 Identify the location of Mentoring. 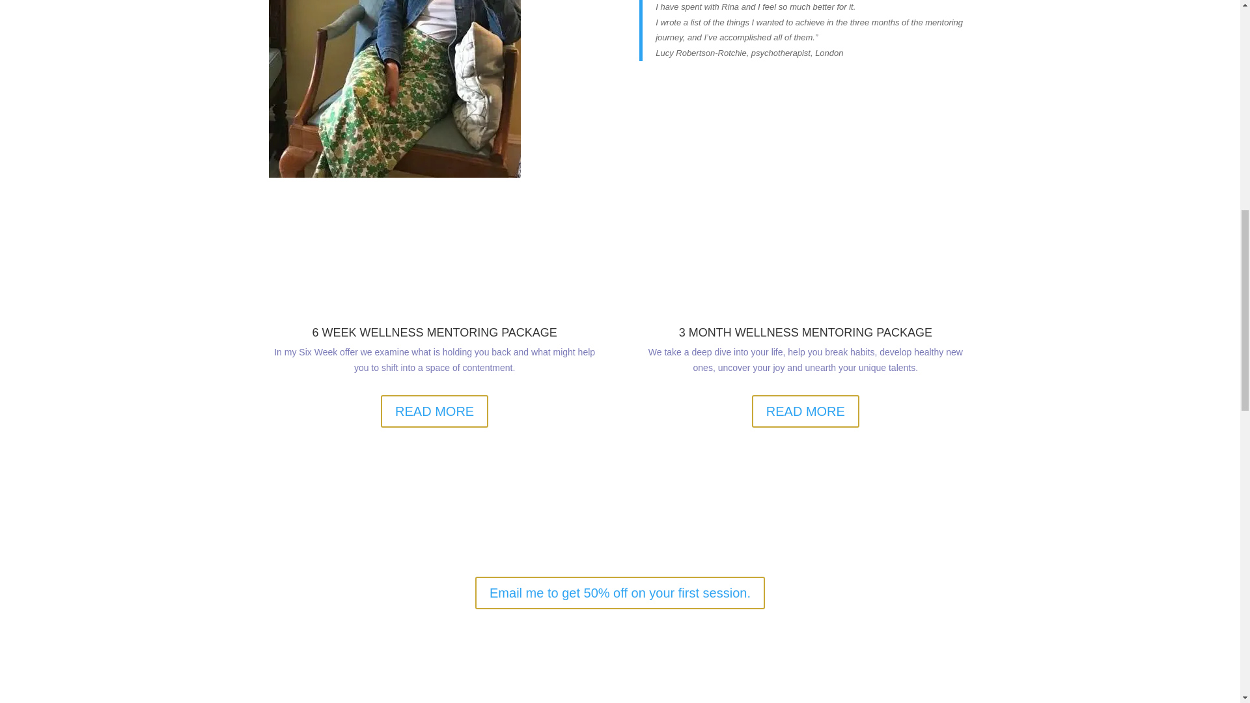
(394, 89).